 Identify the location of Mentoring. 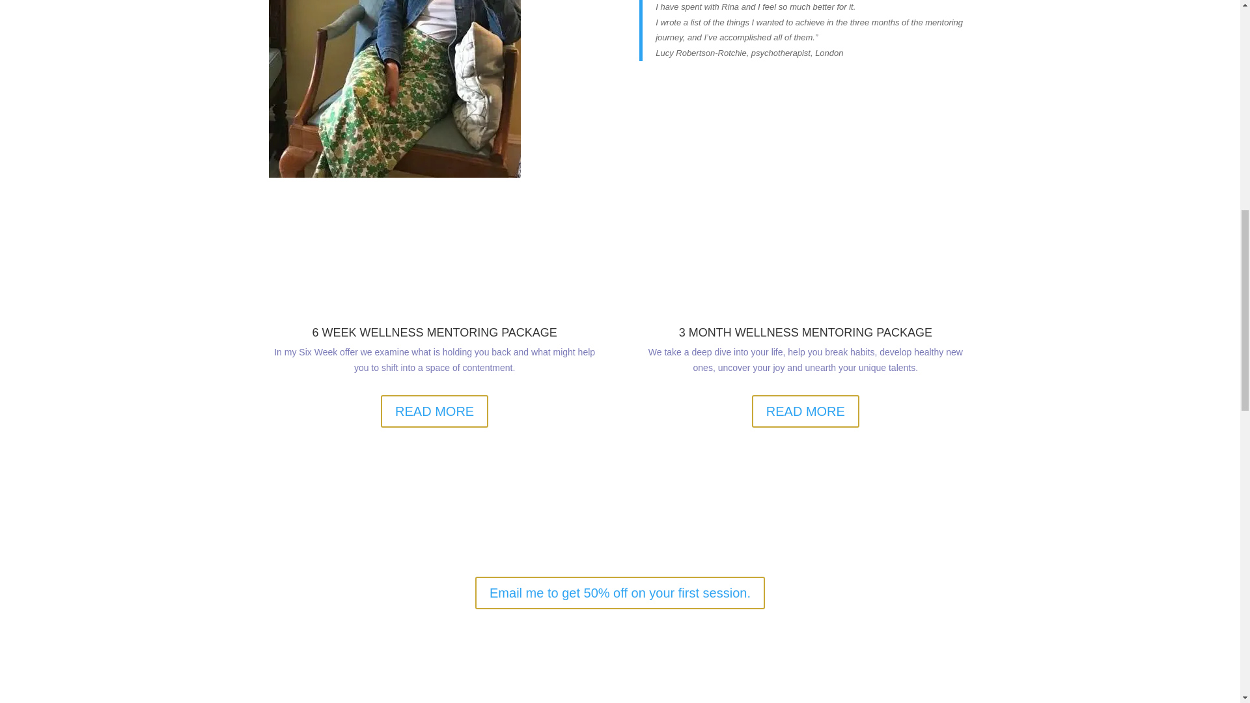
(394, 89).